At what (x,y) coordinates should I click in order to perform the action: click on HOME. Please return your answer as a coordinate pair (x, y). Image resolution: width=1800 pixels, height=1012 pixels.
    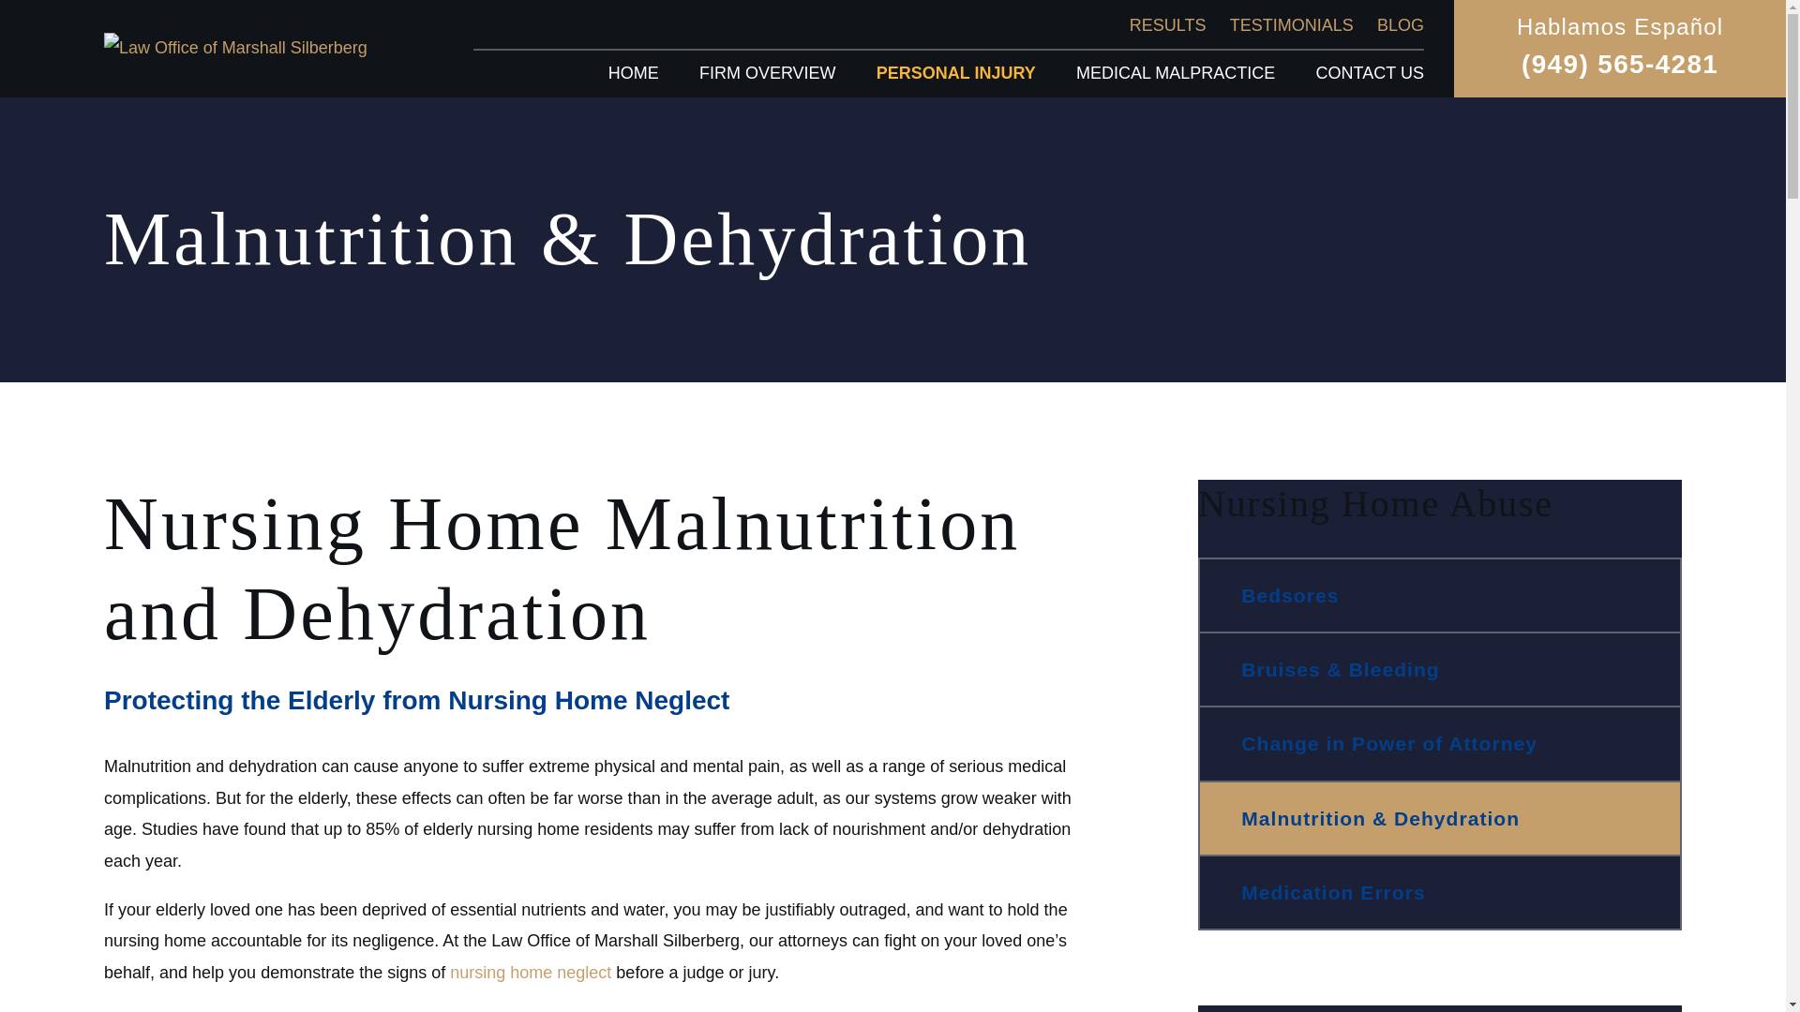
    Looking at the image, I should click on (633, 73).